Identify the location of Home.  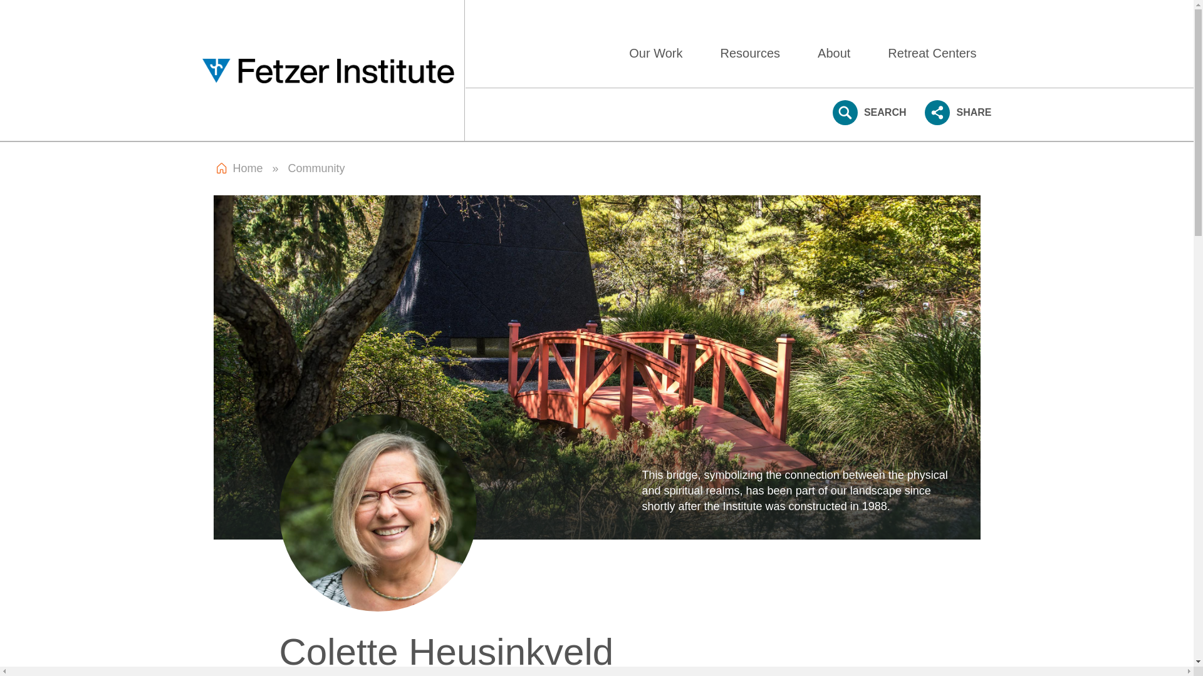
(328, 70).